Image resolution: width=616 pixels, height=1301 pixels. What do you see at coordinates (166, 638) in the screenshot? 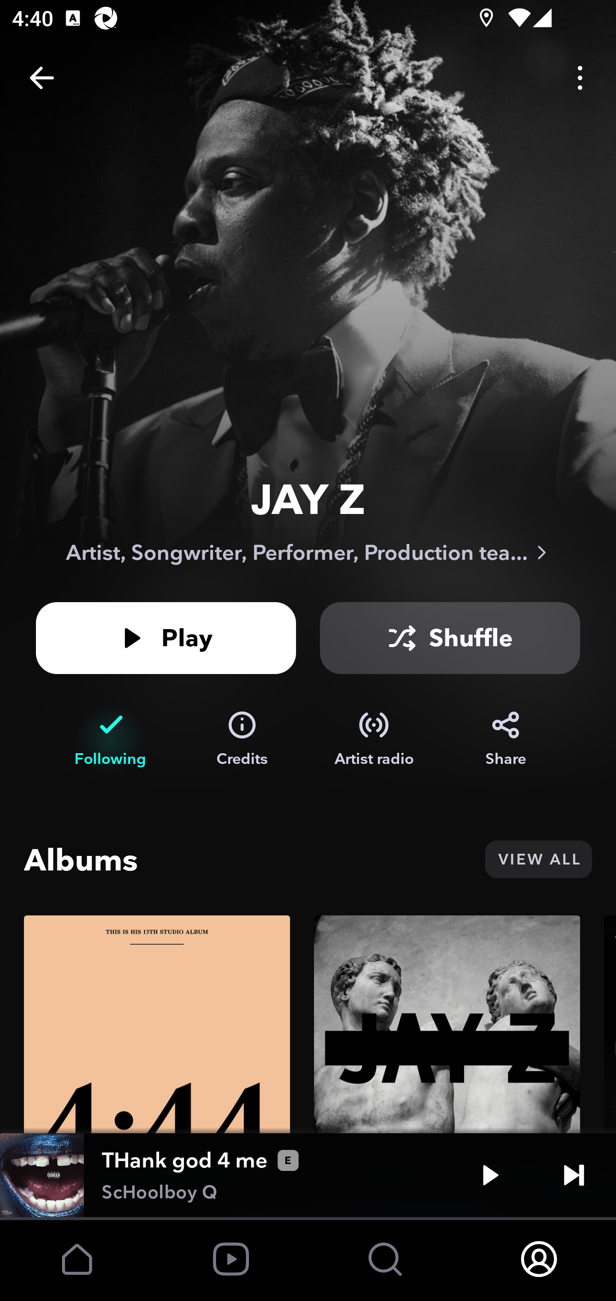
I see `Play` at bounding box center [166, 638].